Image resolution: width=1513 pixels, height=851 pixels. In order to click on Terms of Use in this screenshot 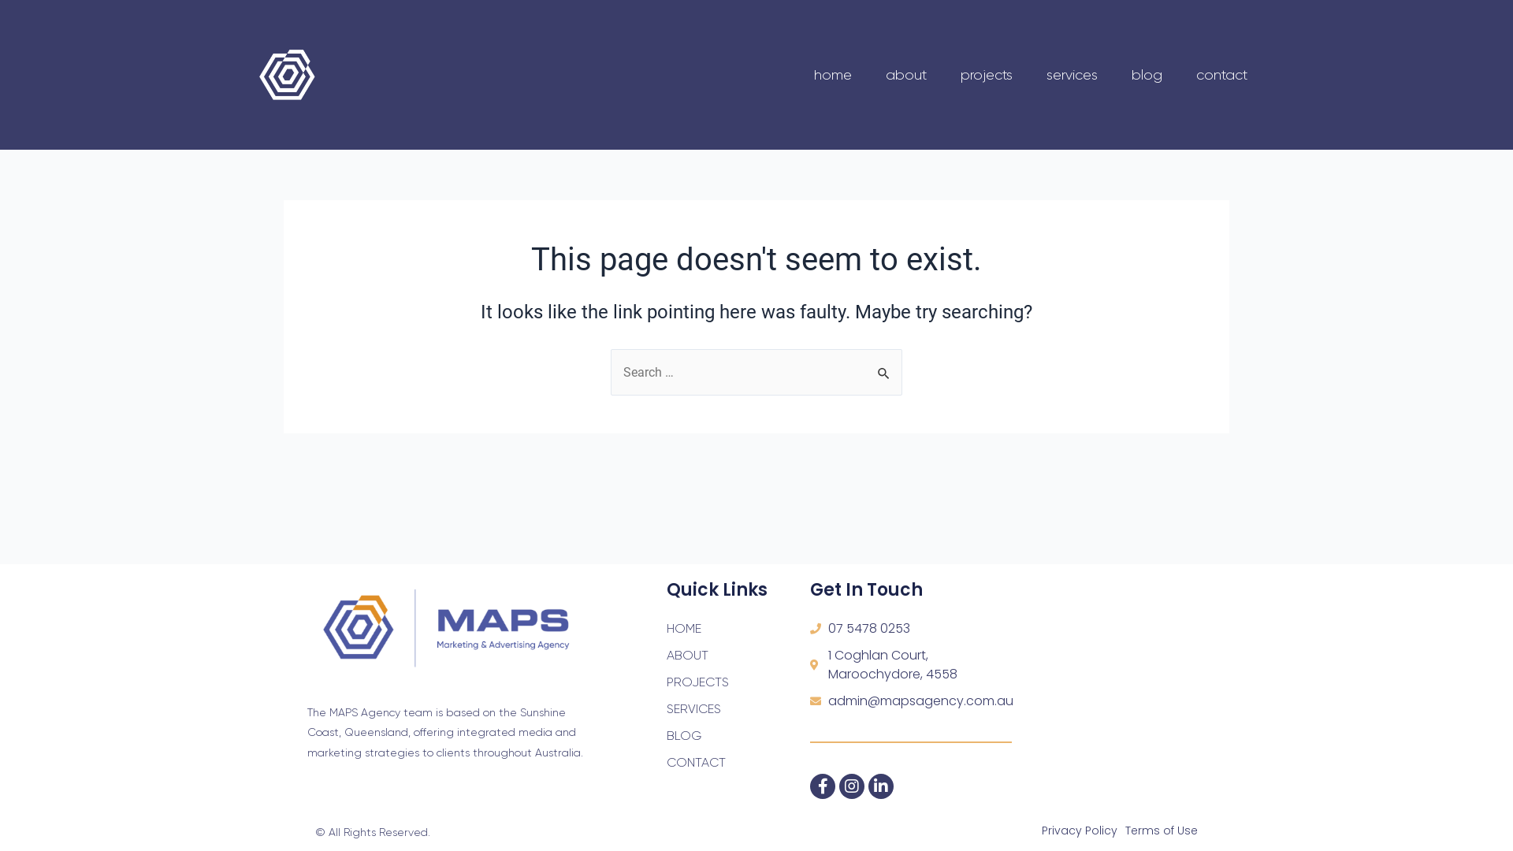, I will do `click(1162, 831)`.